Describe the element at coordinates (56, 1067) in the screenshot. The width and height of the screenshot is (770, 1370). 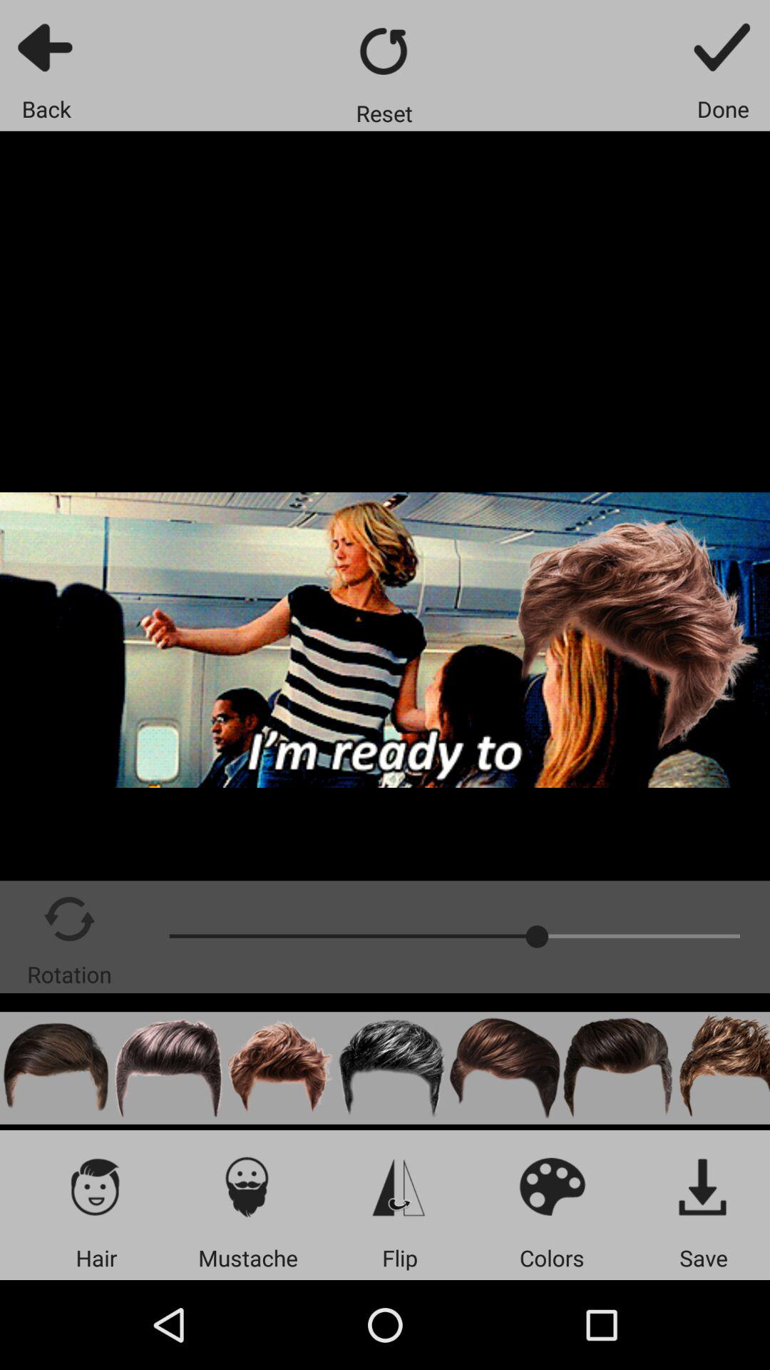
I see `short brown` at that location.